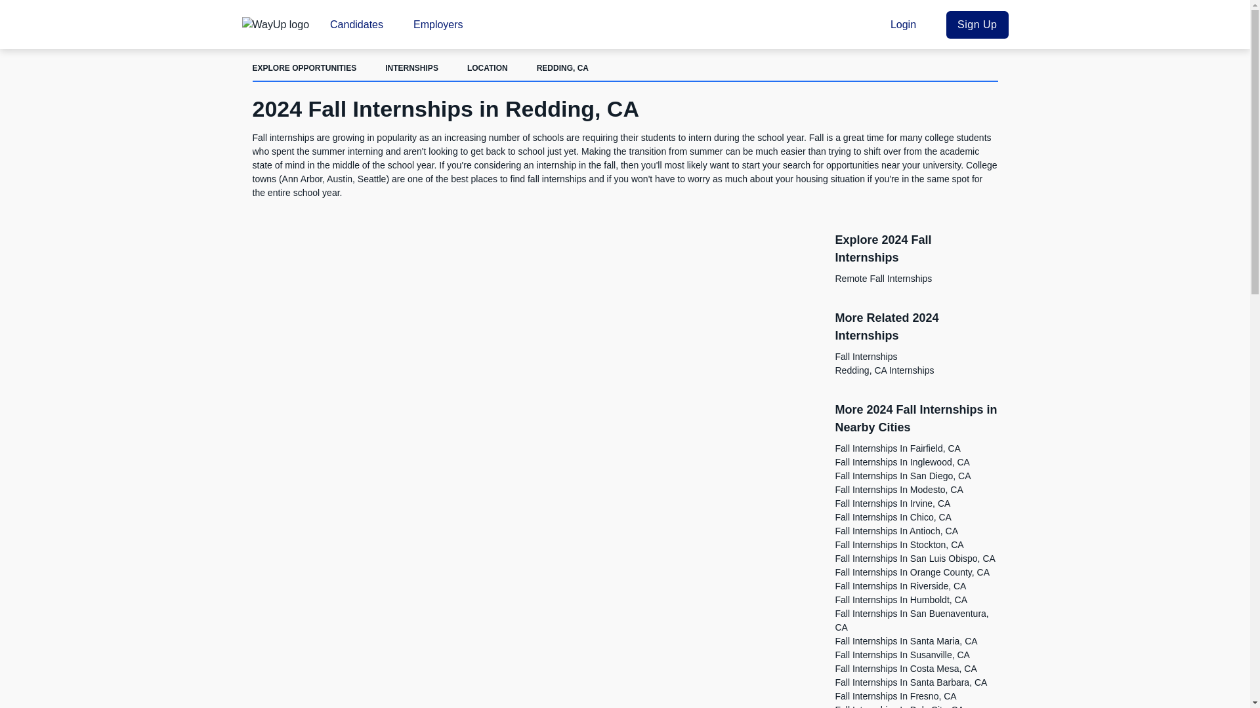 This screenshot has width=1260, height=708. Describe the element at coordinates (883, 278) in the screenshot. I see `Remote Fall Internships` at that location.